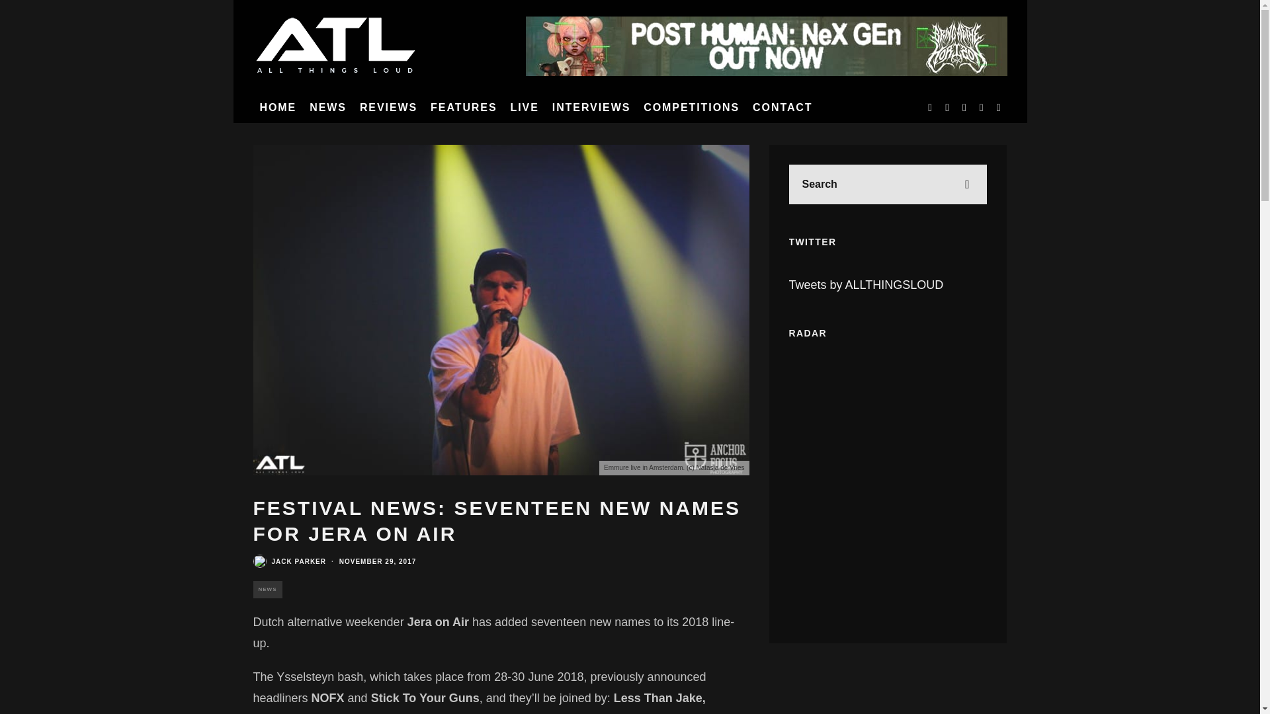 This screenshot has height=714, width=1270. I want to click on REVIEWS, so click(388, 107).